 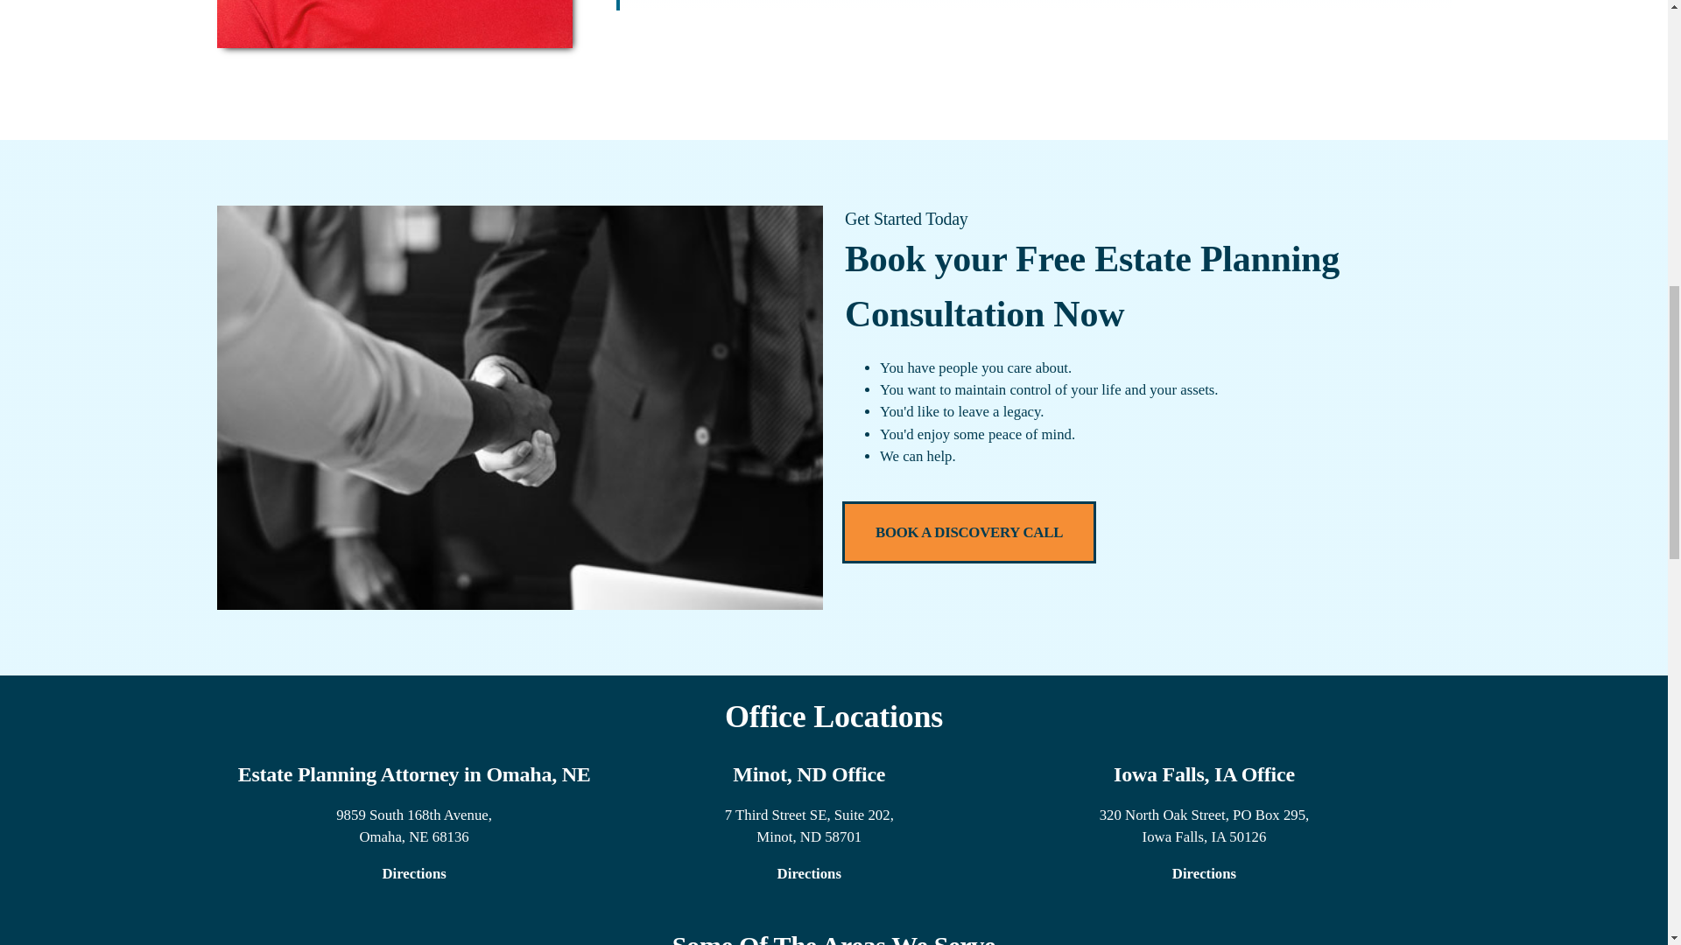 What do you see at coordinates (394, 24) in the screenshot?
I see `Julie Larsen` at bounding box center [394, 24].